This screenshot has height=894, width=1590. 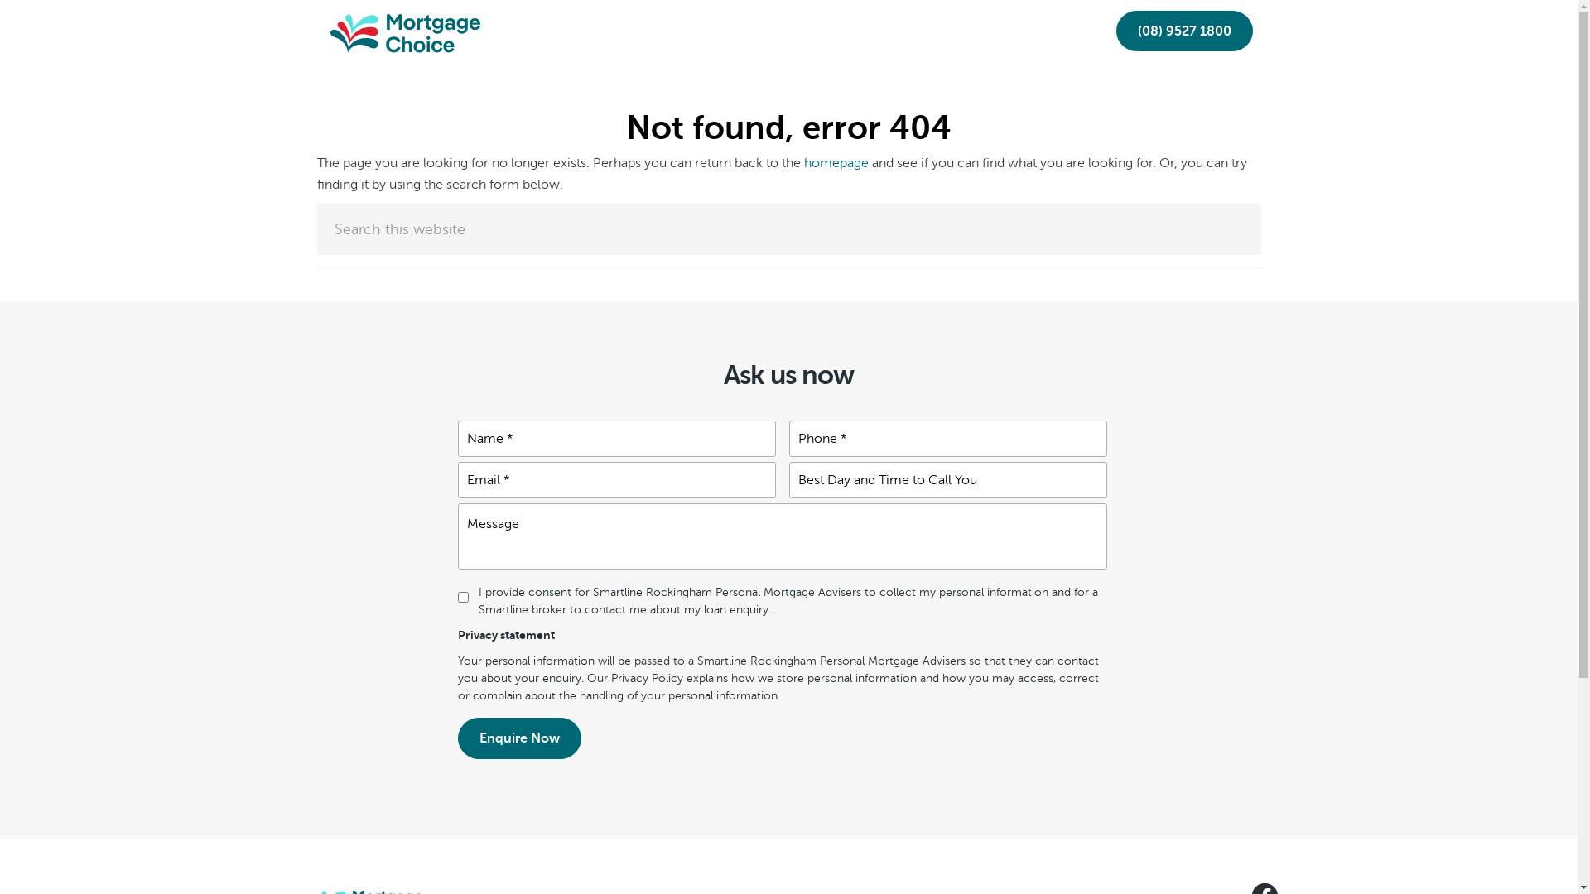 What do you see at coordinates (1260, 204) in the screenshot?
I see `Search` at bounding box center [1260, 204].